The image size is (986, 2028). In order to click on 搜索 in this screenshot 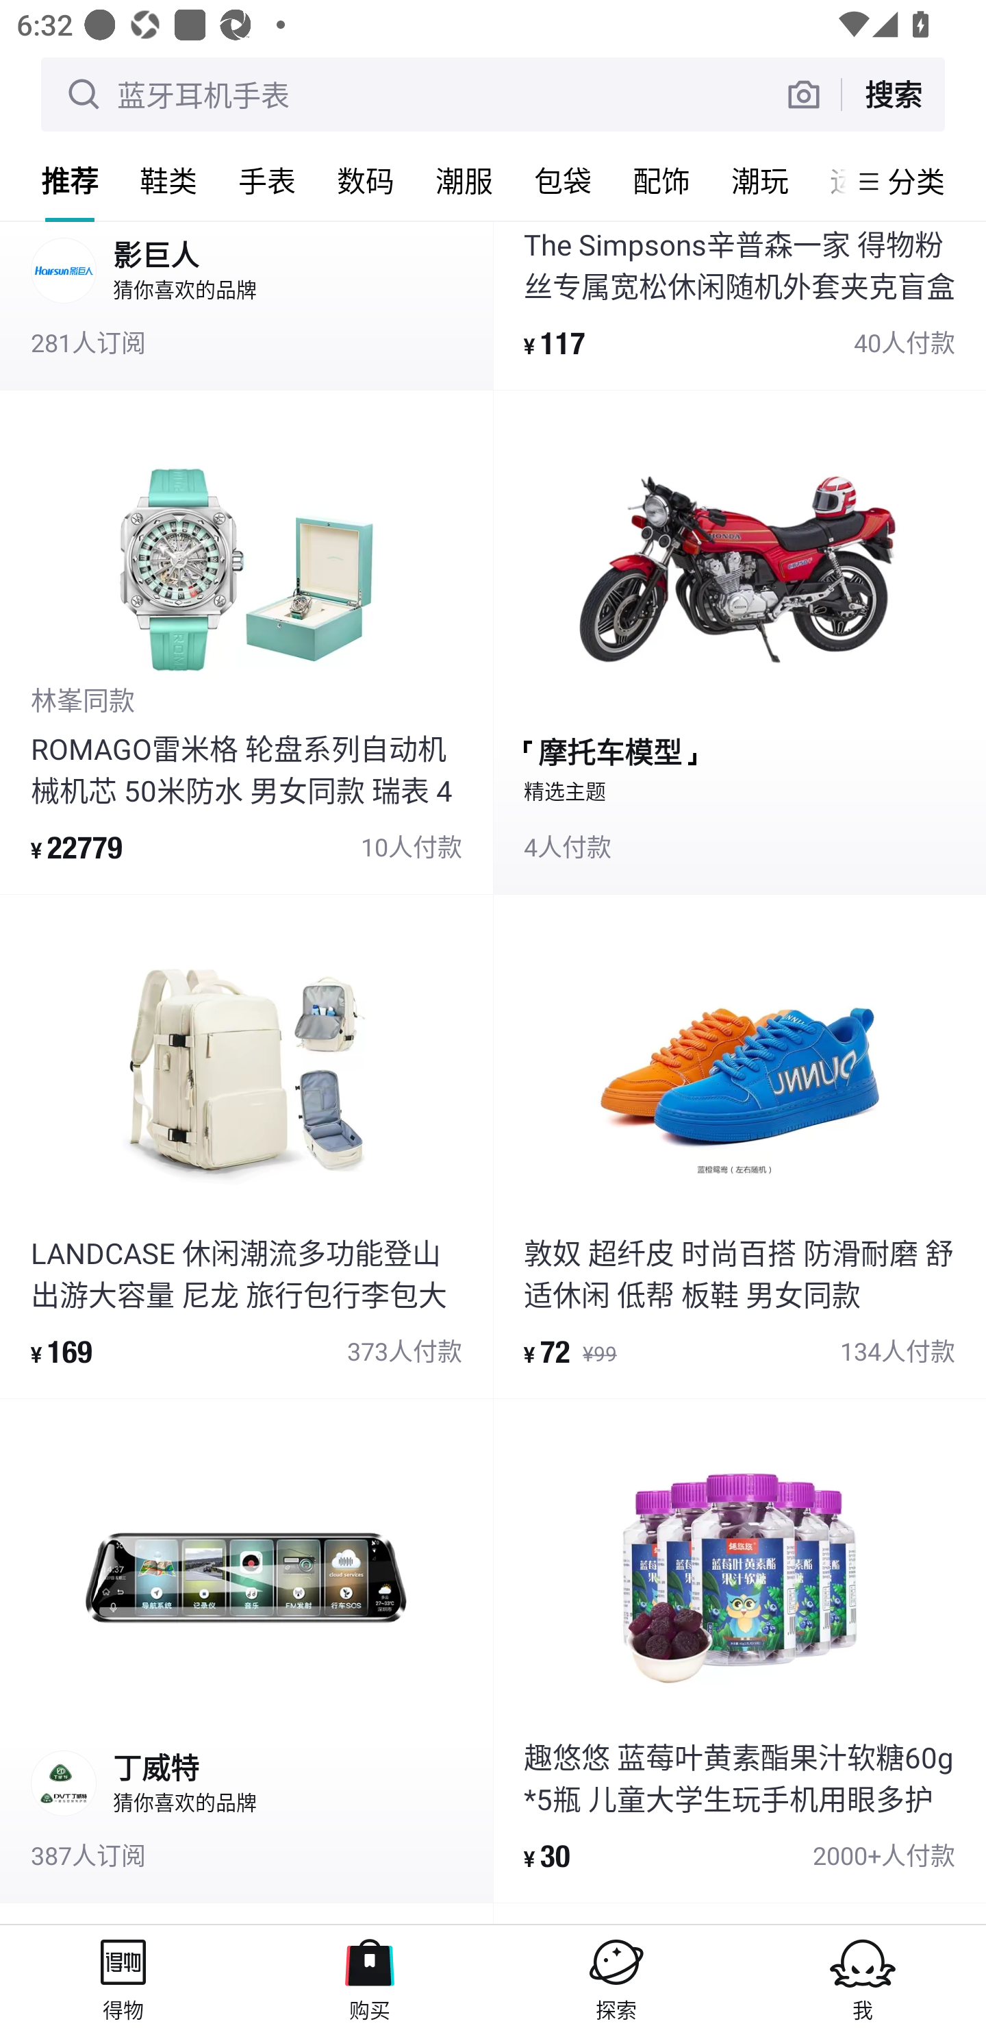, I will do `click(893, 94)`.